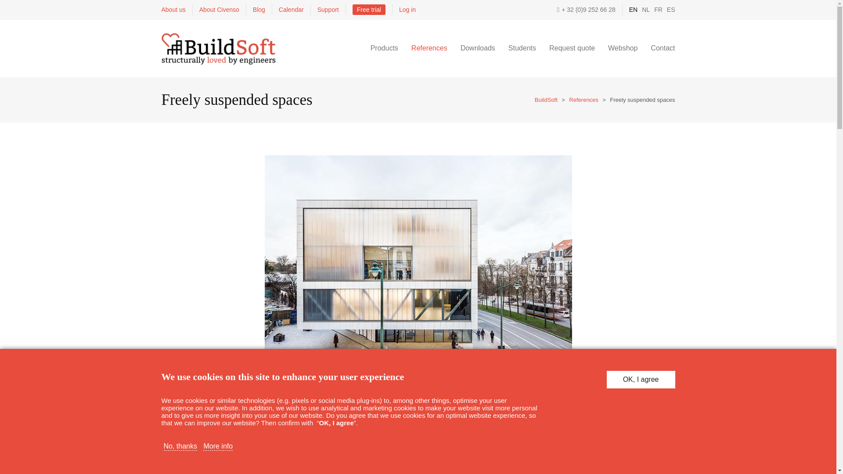 Image resolution: width=843 pixels, height=474 pixels. What do you see at coordinates (478, 48) in the screenshot?
I see `Downloads` at bounding box center [478, 48].